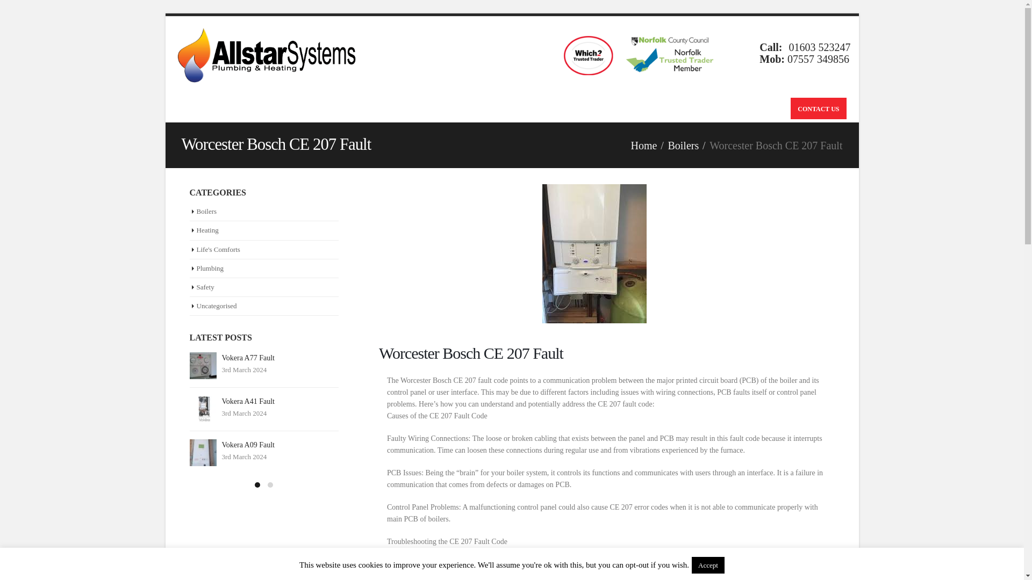 The height and width of the screenshot is (580, 1032). I want to click on PLUMBING, so click(354, 108).